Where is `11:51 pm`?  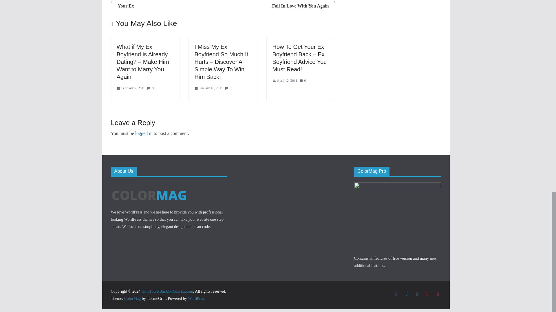
11:51 pm is located at coordinates (209, 88).